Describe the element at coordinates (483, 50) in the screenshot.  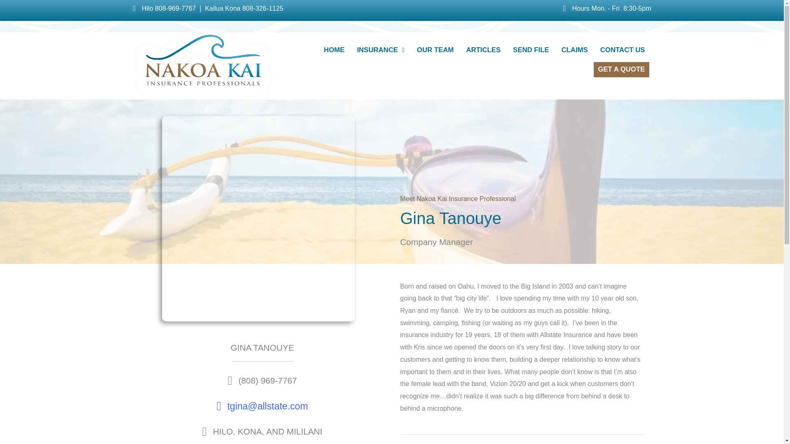
I see `ARTICLES` at that location.